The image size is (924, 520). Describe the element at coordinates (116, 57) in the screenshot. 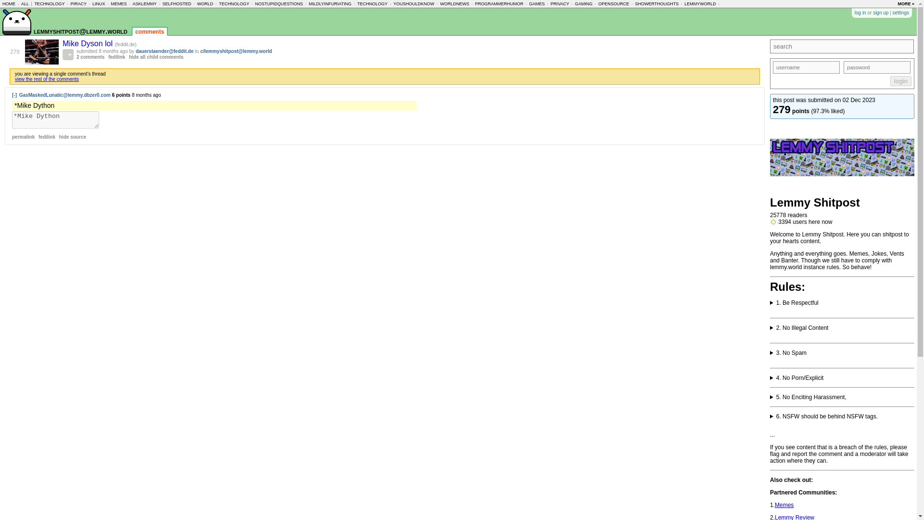

I see `fedilink` at that location.